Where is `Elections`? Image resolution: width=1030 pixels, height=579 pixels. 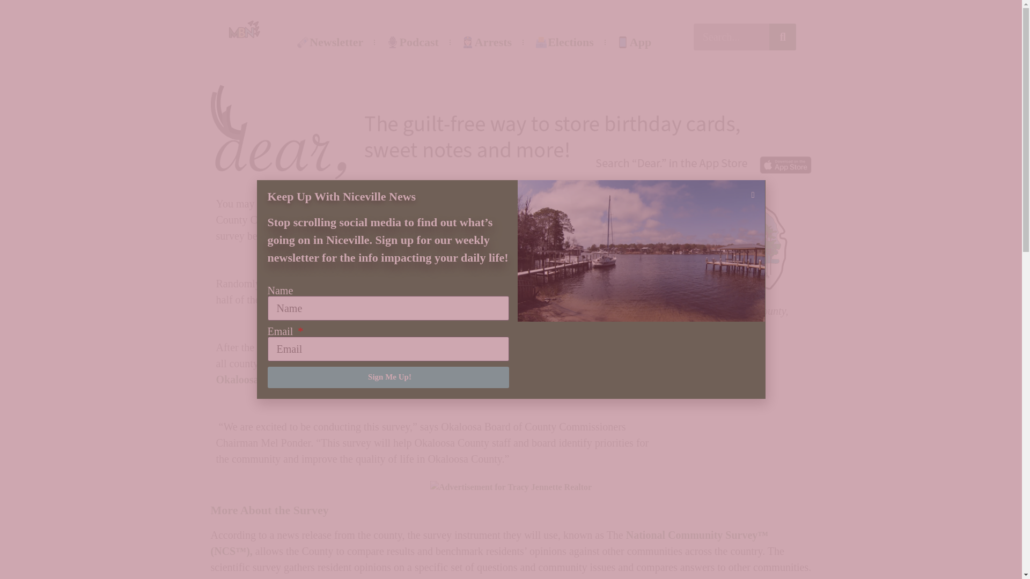 Elections is located at coordinates (564, 42).